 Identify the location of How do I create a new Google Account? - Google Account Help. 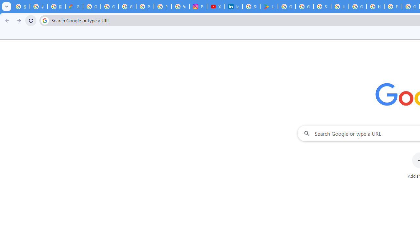
(375, 7).